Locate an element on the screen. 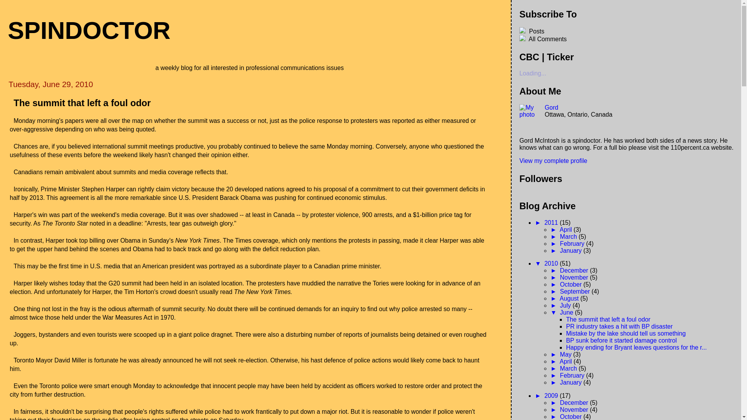 This screenshot has width=747, height=420. February is located at coordinates (573, 376).